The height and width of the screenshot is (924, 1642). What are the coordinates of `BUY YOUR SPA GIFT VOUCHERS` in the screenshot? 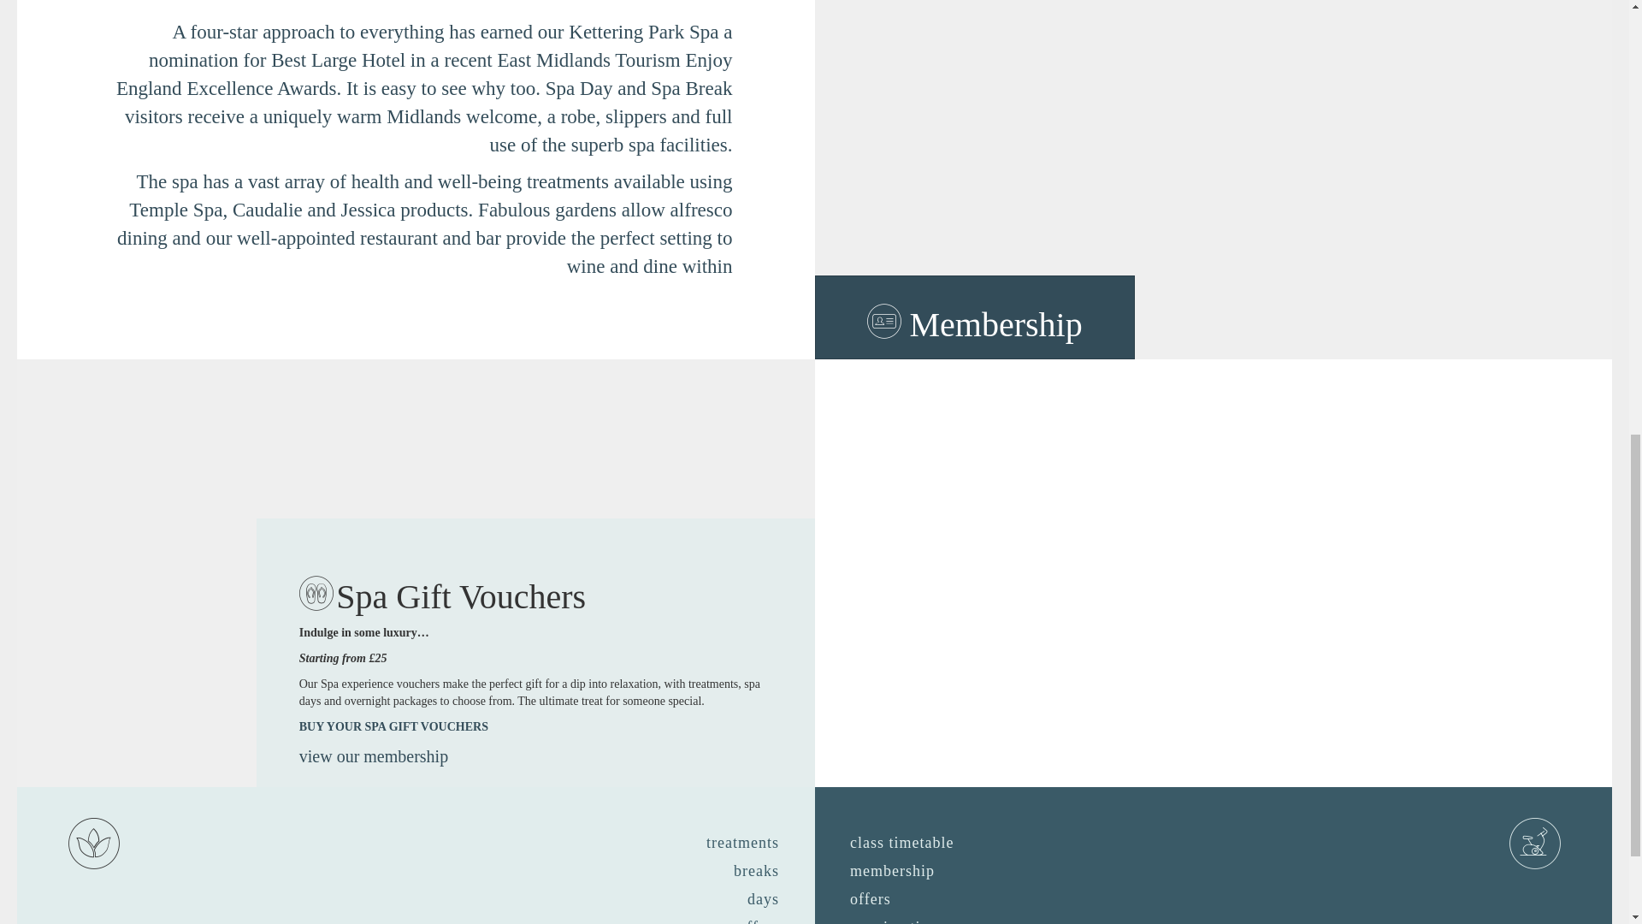 It's located at (393, 727).